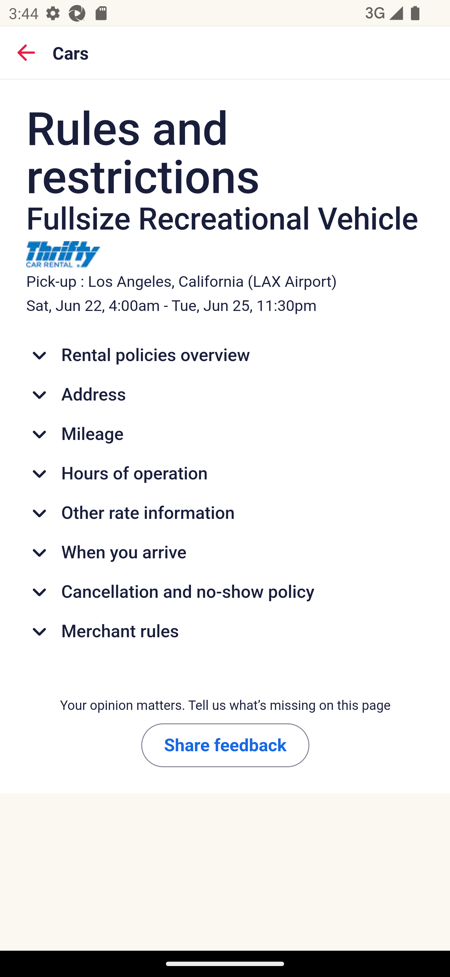 The width and height of the screenshot is (450, 977). What do you see at coordinates (226, 513) in the screenshot?
I see `Other rate information` at bounding box center [226, 513].